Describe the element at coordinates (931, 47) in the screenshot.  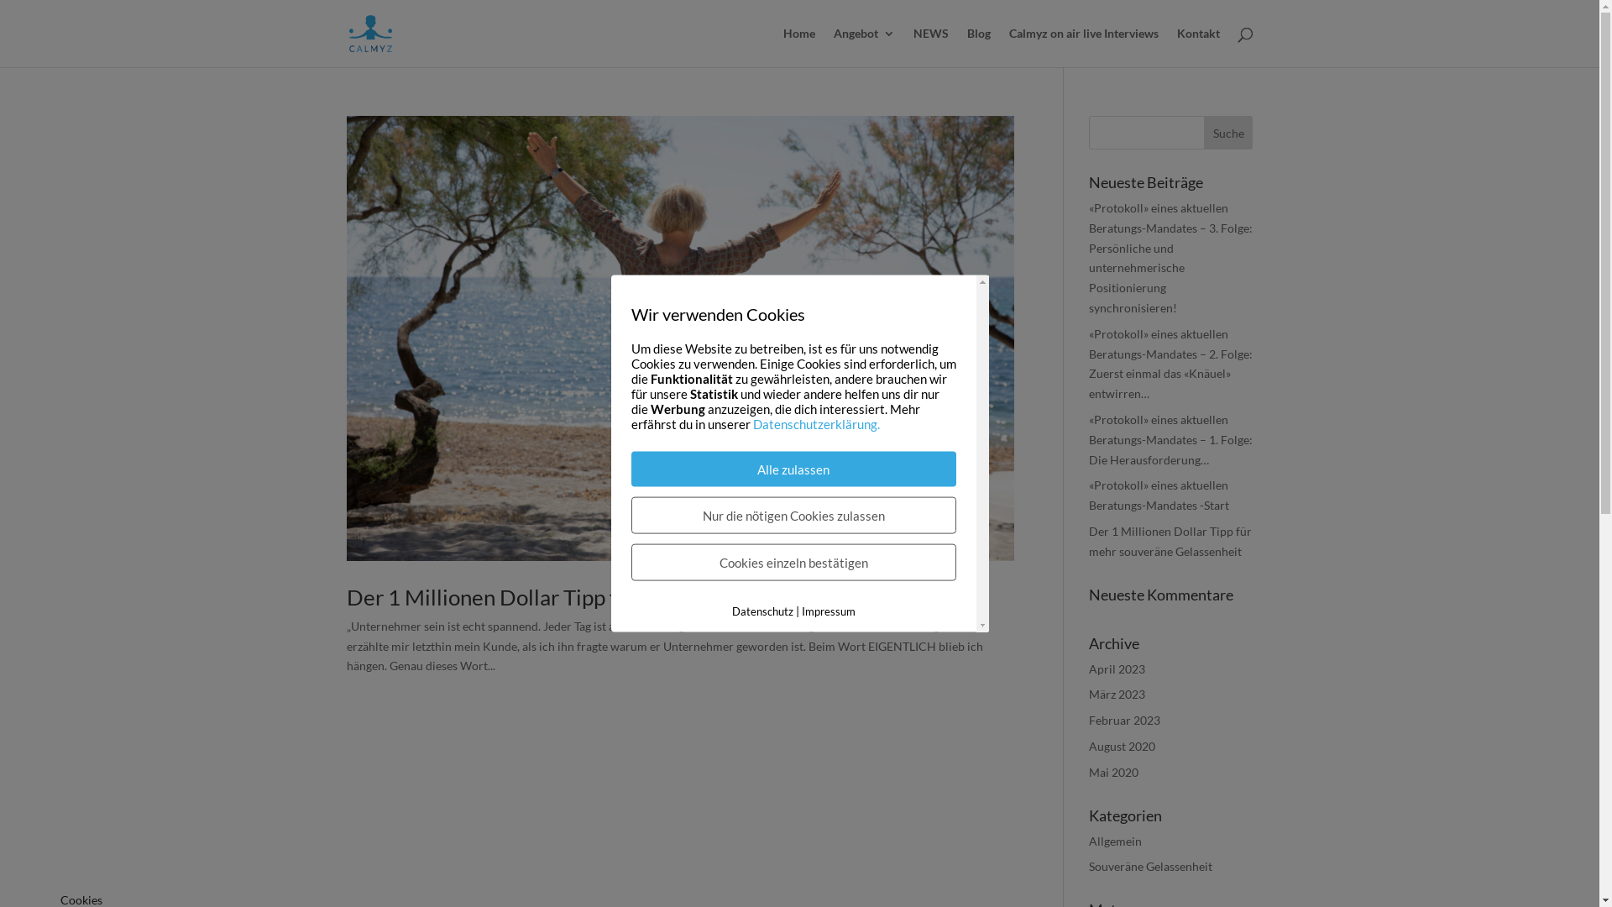
I see `NEWS` at that location.